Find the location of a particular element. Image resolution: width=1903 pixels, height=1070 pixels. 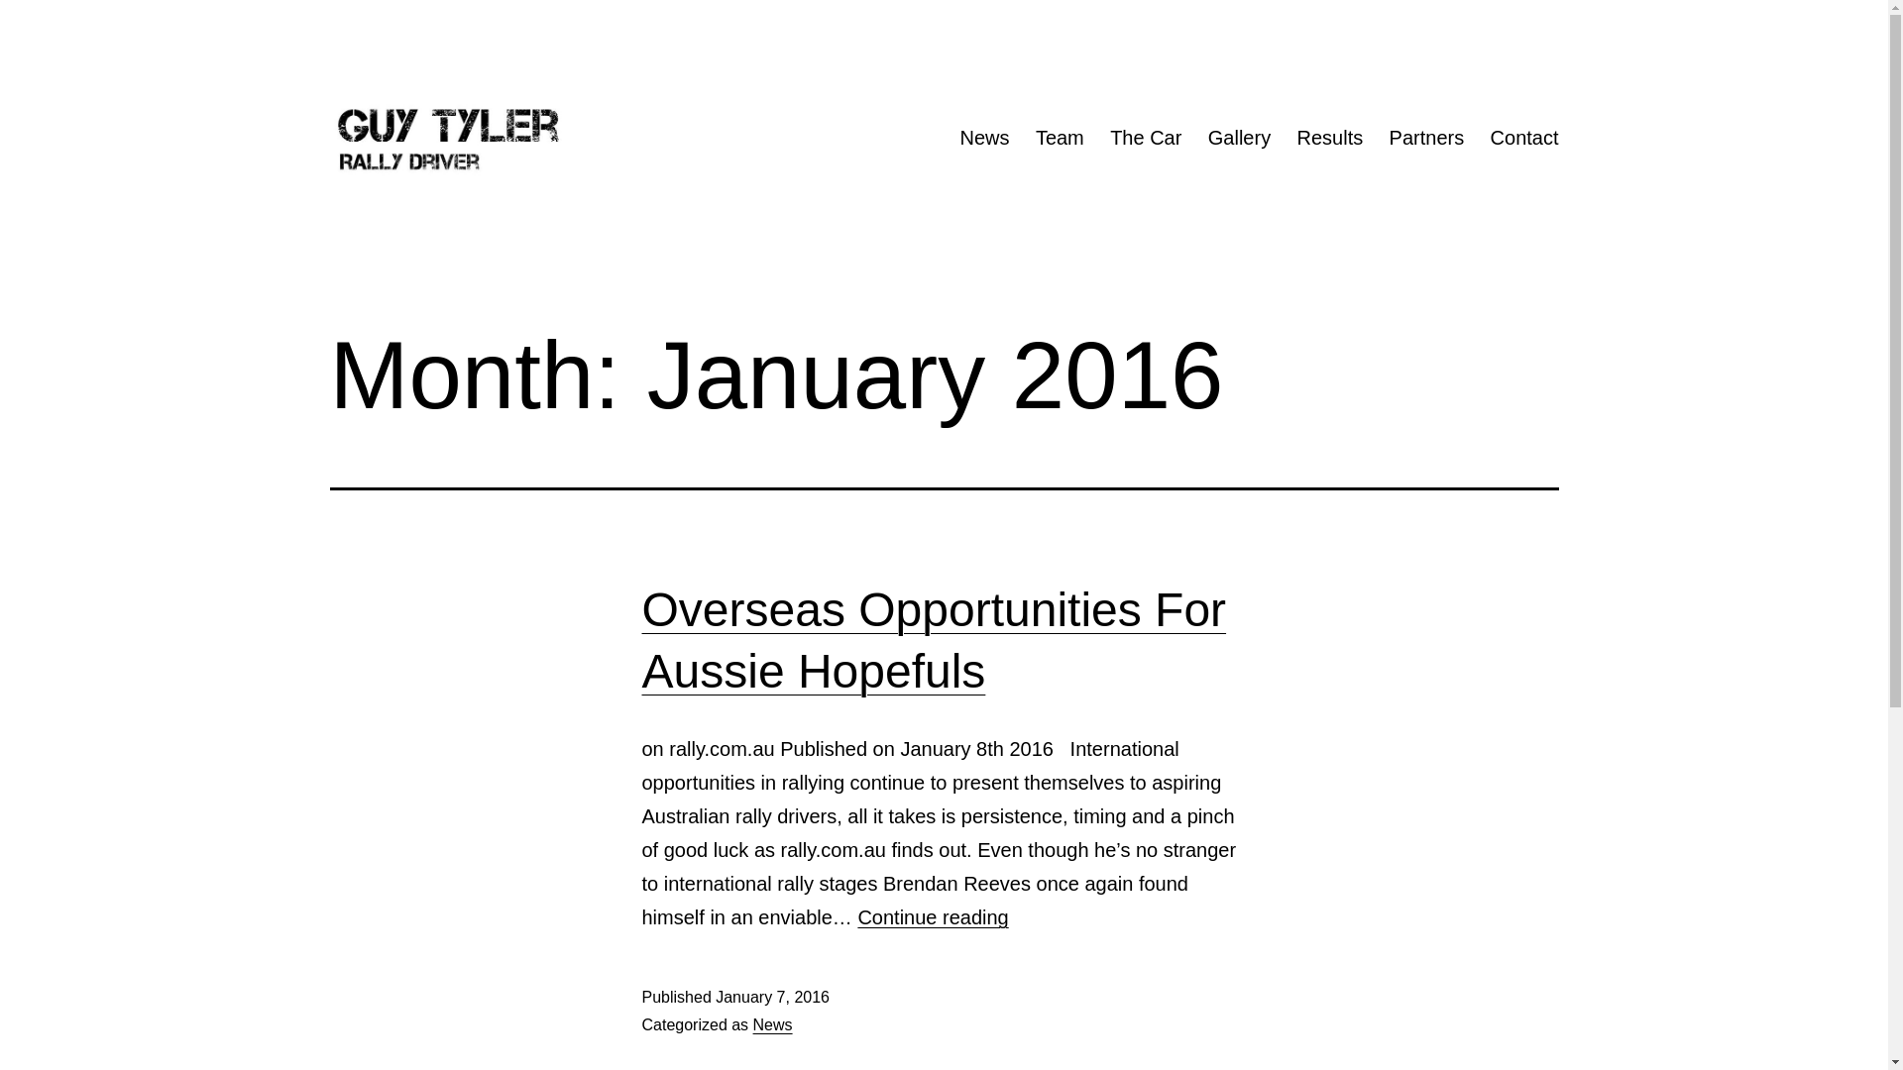

Partners is located at coordinates (1426, 137).